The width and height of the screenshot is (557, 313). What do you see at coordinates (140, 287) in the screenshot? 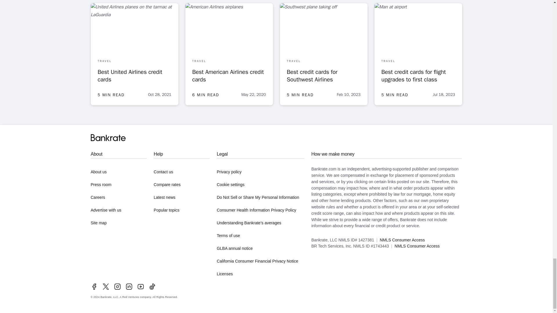
I see `YouTube logo` at bounding box center [140, 287].